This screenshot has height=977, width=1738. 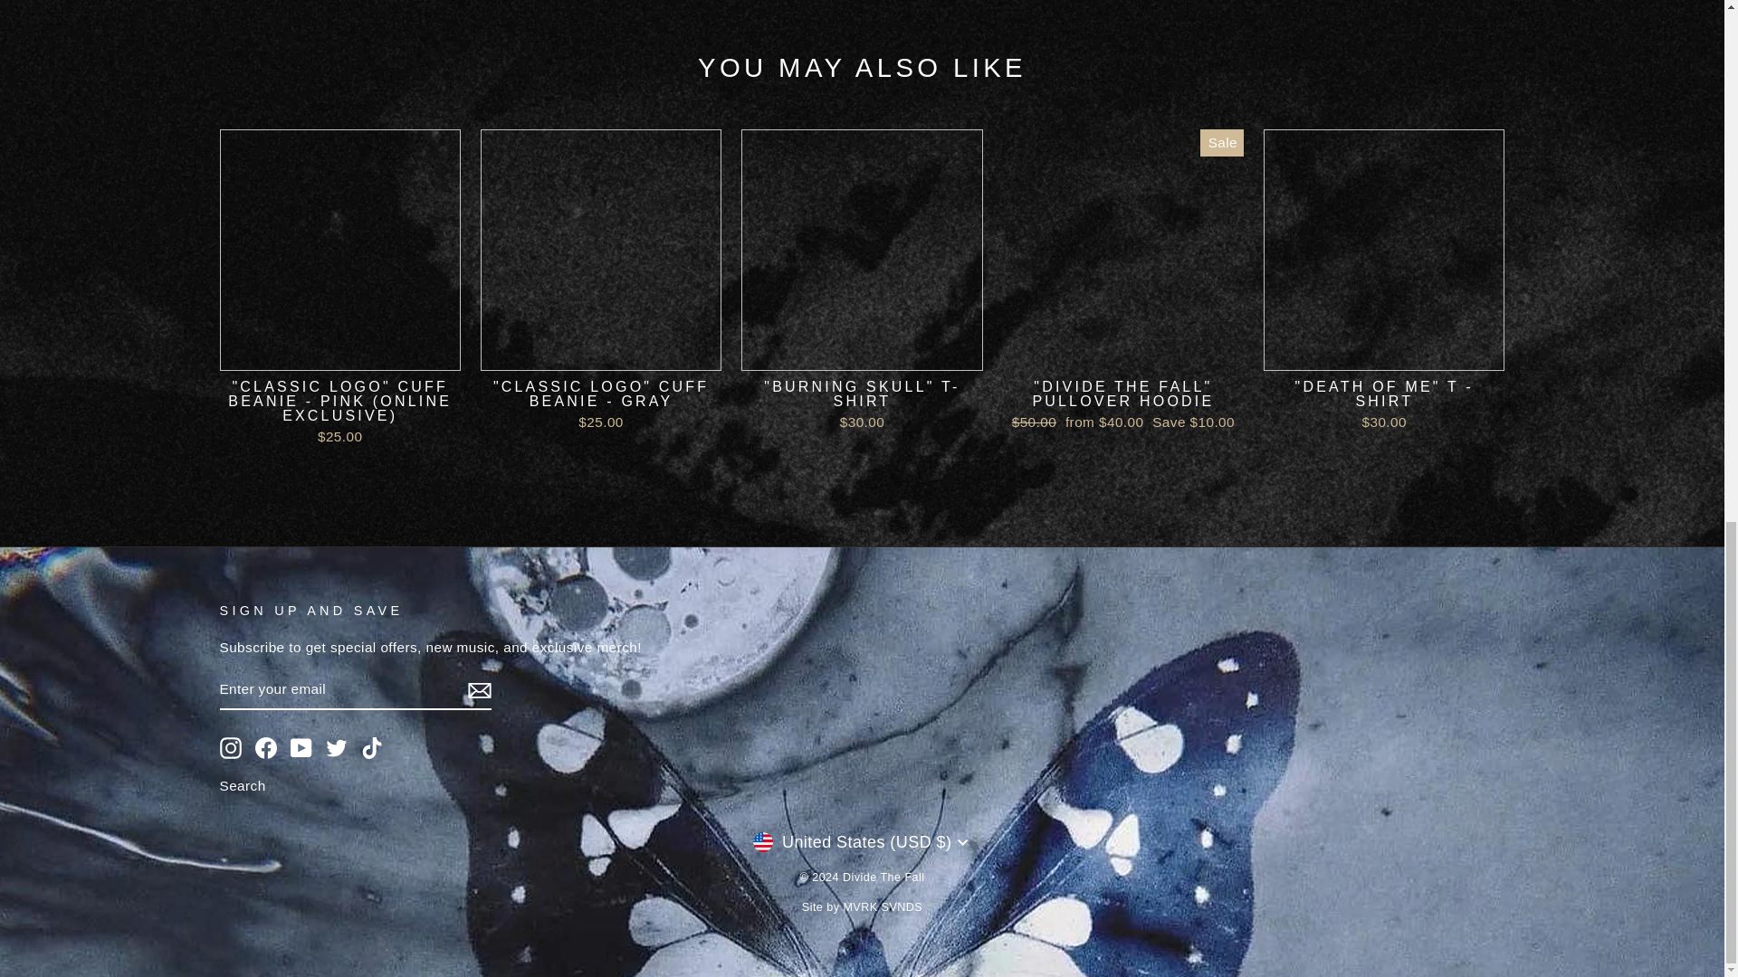 I want to click on Divide The Fall on Instagram, so click(x=230, y=748).